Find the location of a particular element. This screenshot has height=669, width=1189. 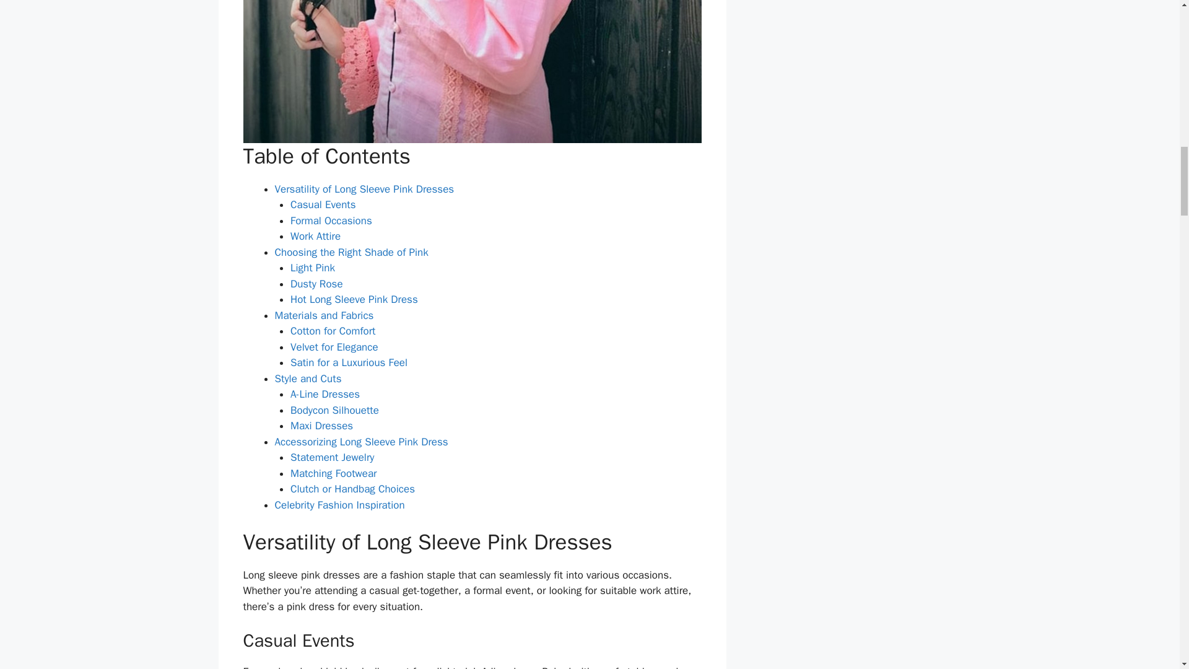

Satin for a Luxurious Feel is located at coordinates (349, 362).